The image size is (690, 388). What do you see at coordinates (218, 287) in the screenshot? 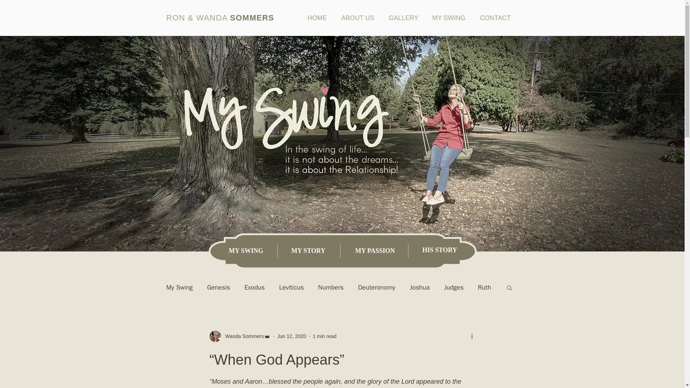
I see `Genesis` at bounding box center [218, 287].